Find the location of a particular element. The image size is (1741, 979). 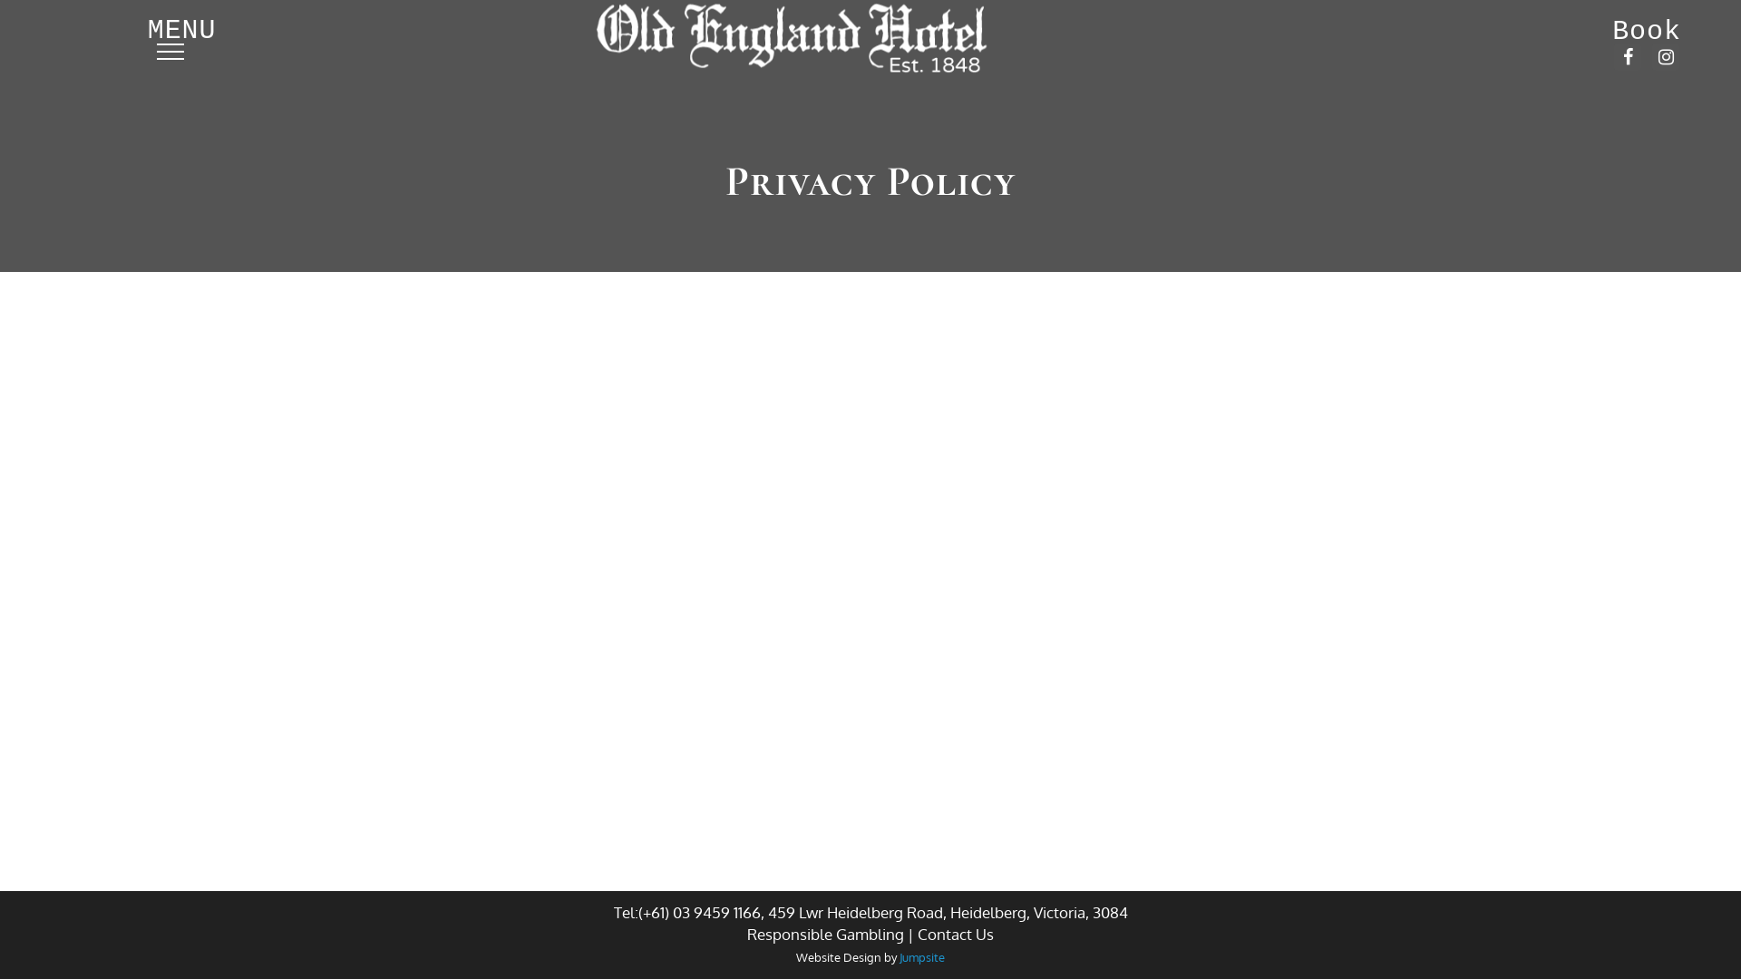

MENU is located at coordinates (170, 52).